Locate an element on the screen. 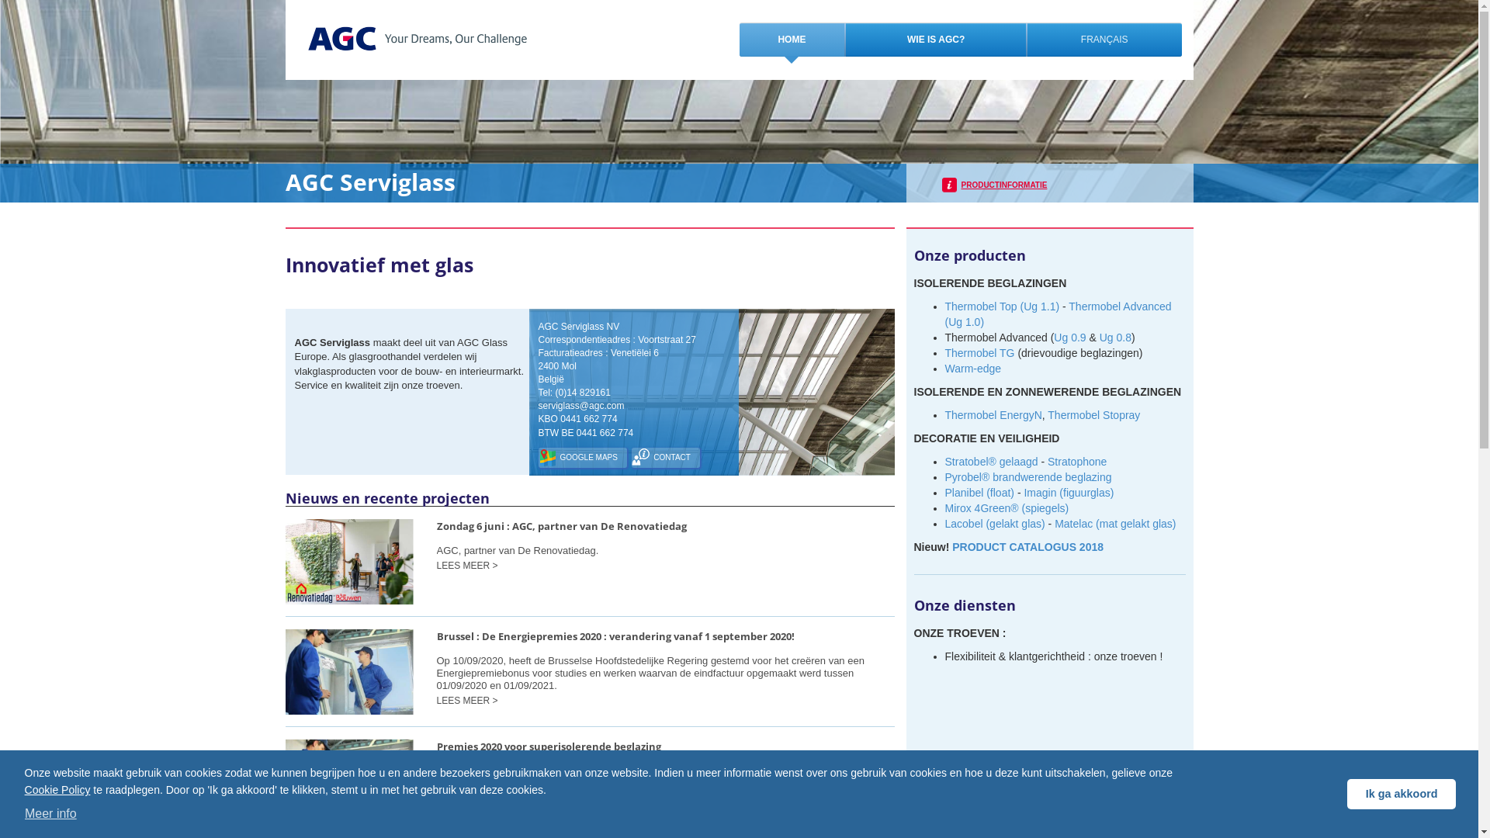 This screenshot has height=838, width=1490. Imagin (figuurglas) is located at coordinates (1069, 493).